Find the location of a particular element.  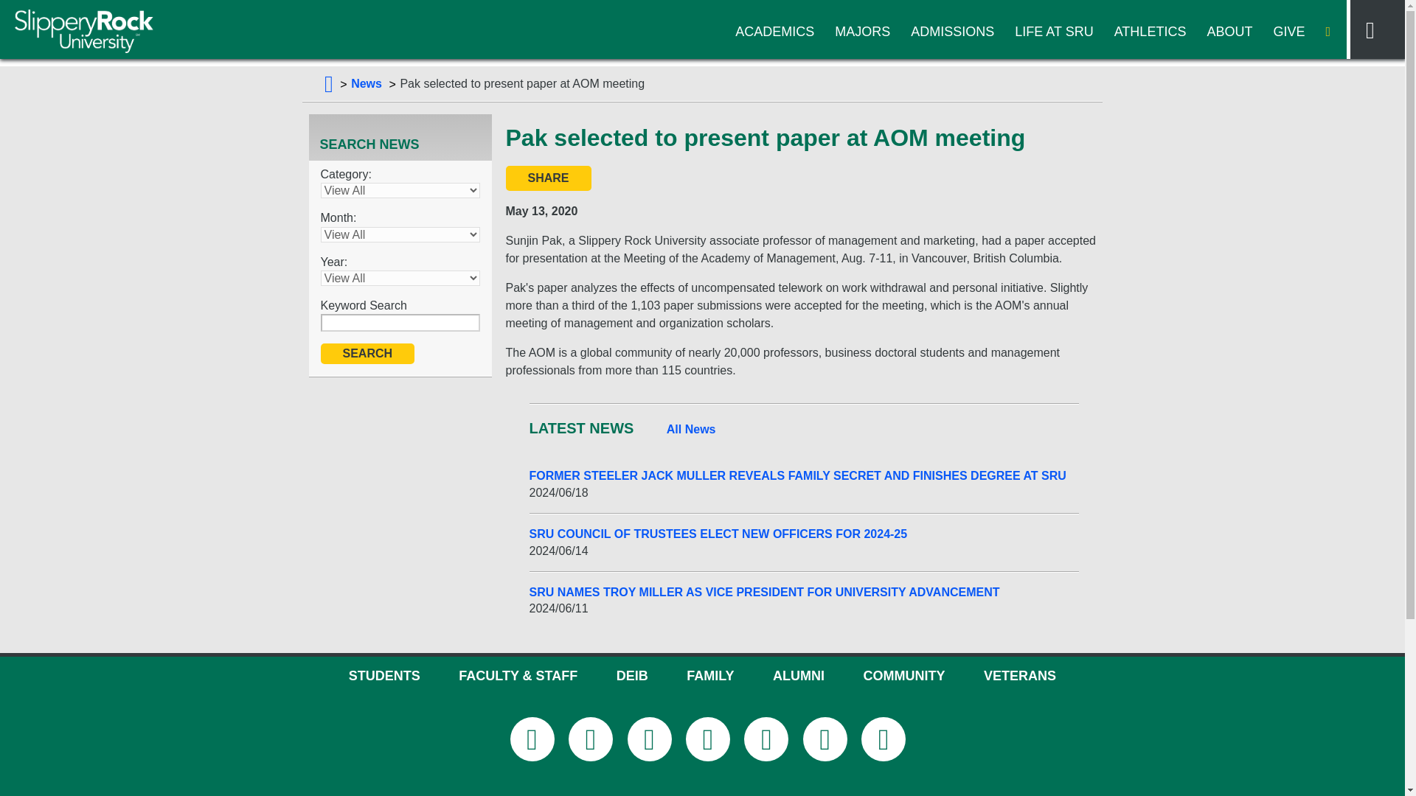

Admissions is located at coordinates (951, 32).